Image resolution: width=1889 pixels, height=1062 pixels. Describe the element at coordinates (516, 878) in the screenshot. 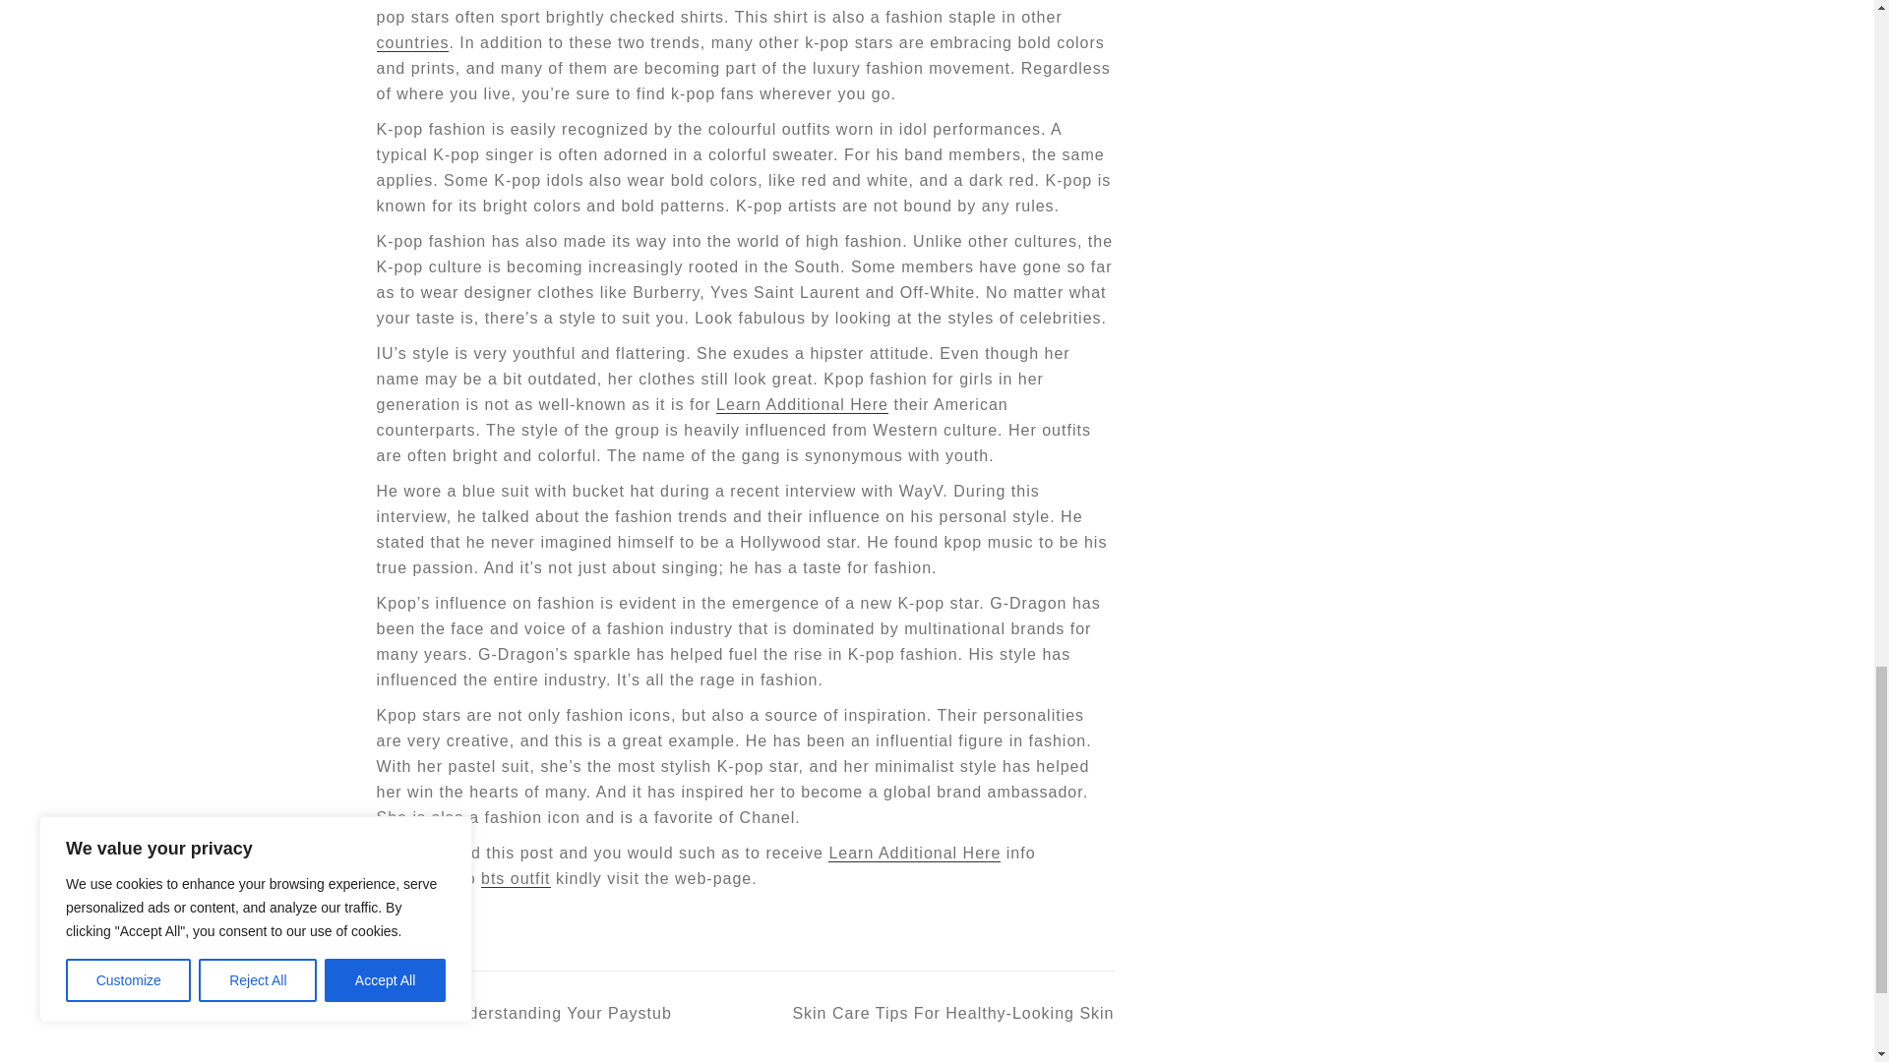

I see `bts outfit` at that location.